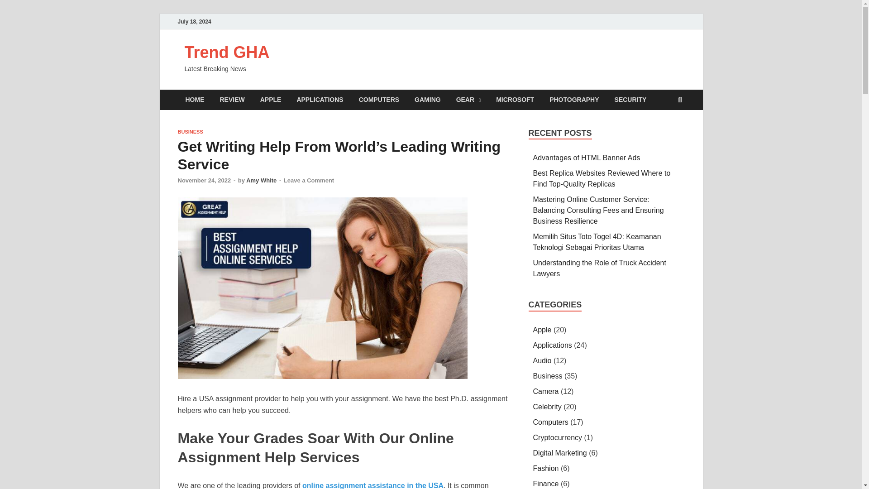 Image resolution: width=869 pixels, height=489 pixels. What do you see at coordinates (190, 132) in the screenshot?
I see `BUSINESS` at bounding box center [190, 132].